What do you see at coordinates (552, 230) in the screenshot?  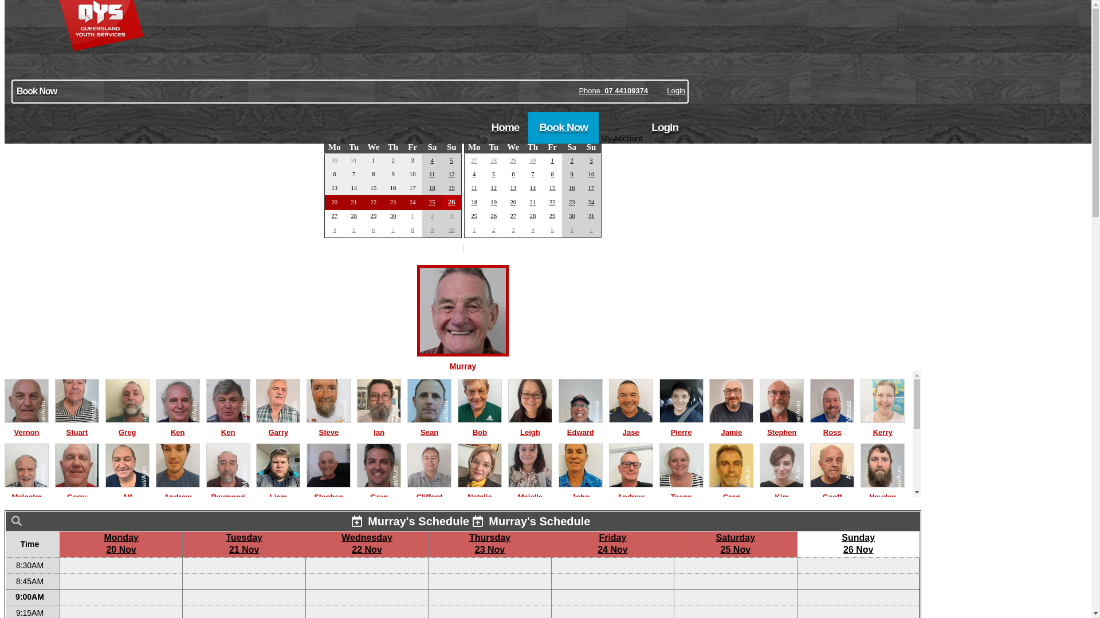 I see `5` at bounding box center [552, 230].